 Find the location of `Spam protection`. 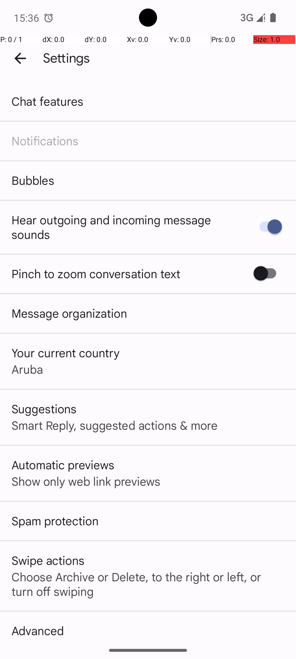

Spam protection is located at coordinates (55, 521).